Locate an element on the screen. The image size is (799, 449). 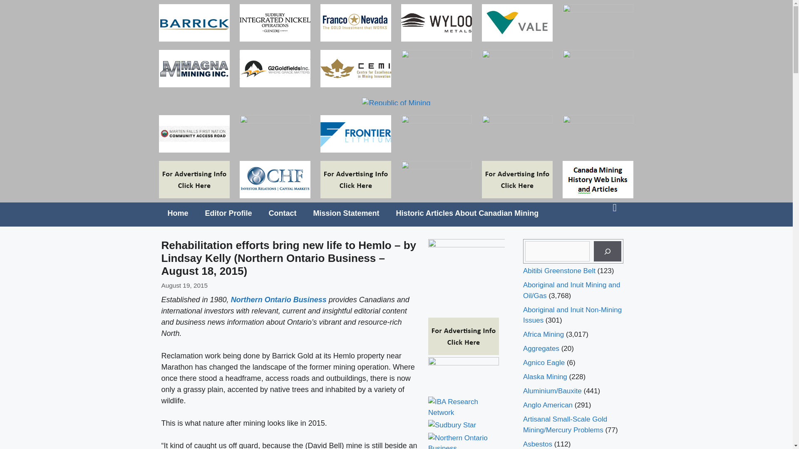
Mission Statement is located at coordinates (346, 213).